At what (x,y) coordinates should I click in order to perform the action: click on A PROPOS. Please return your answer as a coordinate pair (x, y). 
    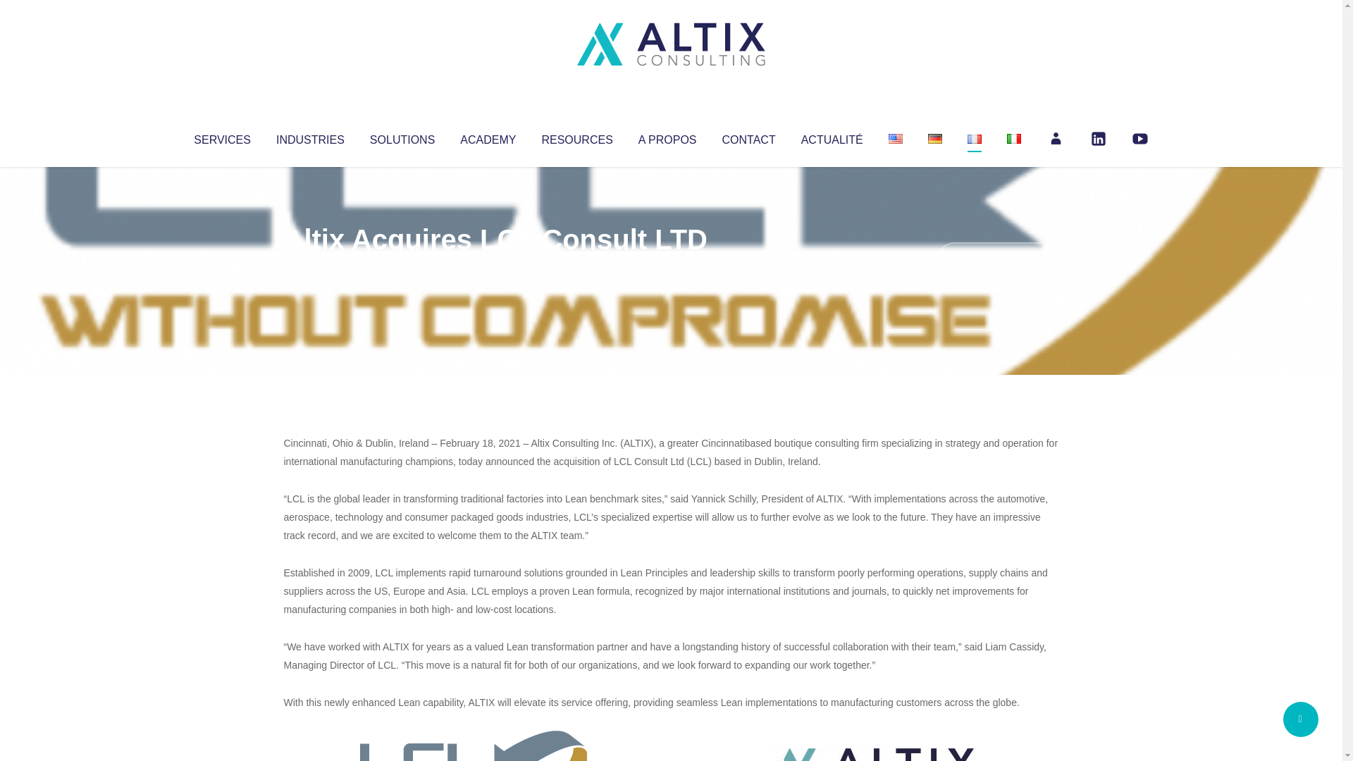
    Looking at the image, I should click on (667, 137).